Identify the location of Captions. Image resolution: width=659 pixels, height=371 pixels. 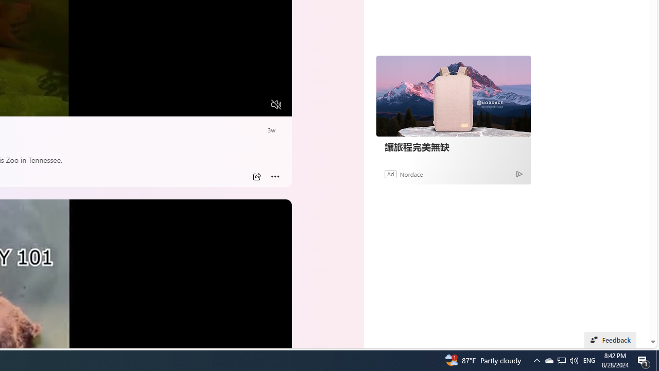
(236, 105).